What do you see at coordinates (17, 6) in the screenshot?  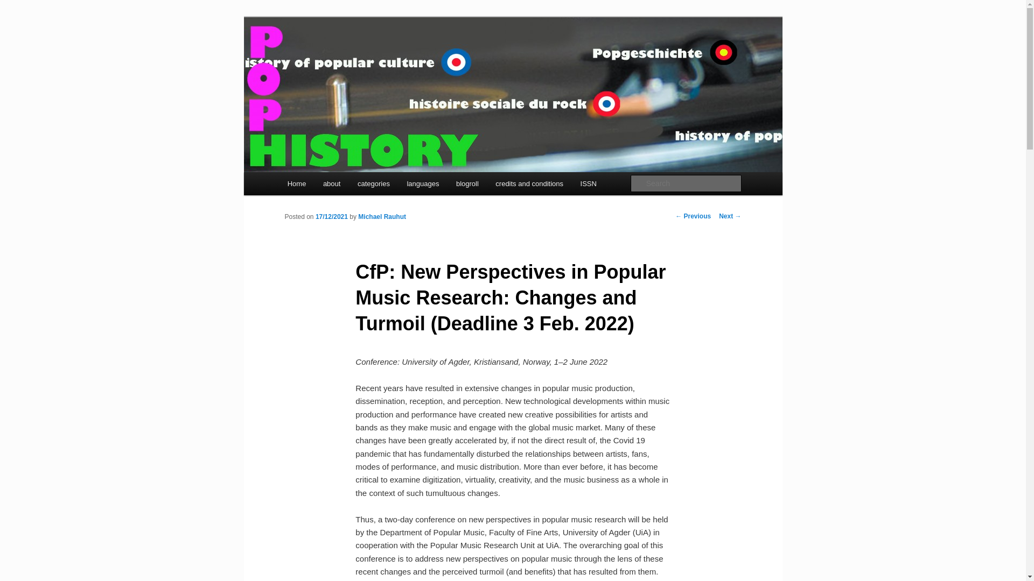 I see `Search` at bounding box center [17, 6].